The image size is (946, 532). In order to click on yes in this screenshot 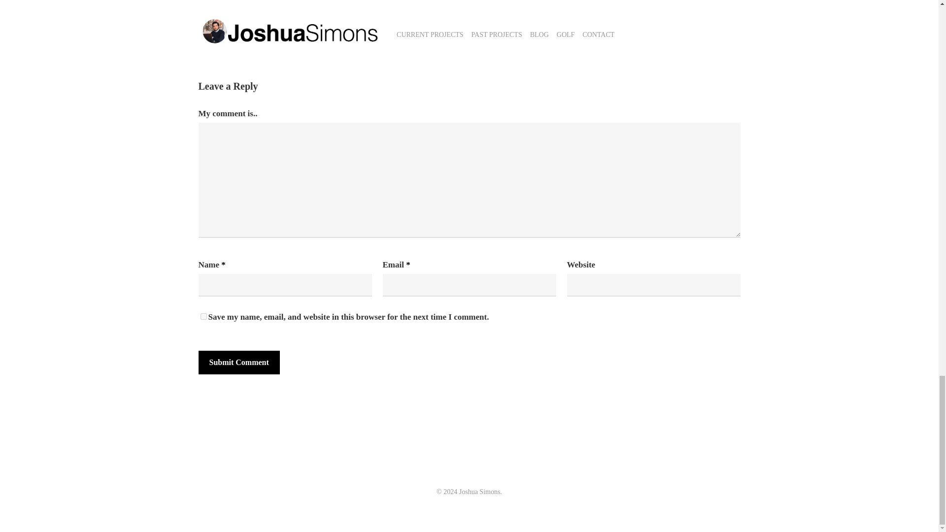, I will do `click(203, 316)`.